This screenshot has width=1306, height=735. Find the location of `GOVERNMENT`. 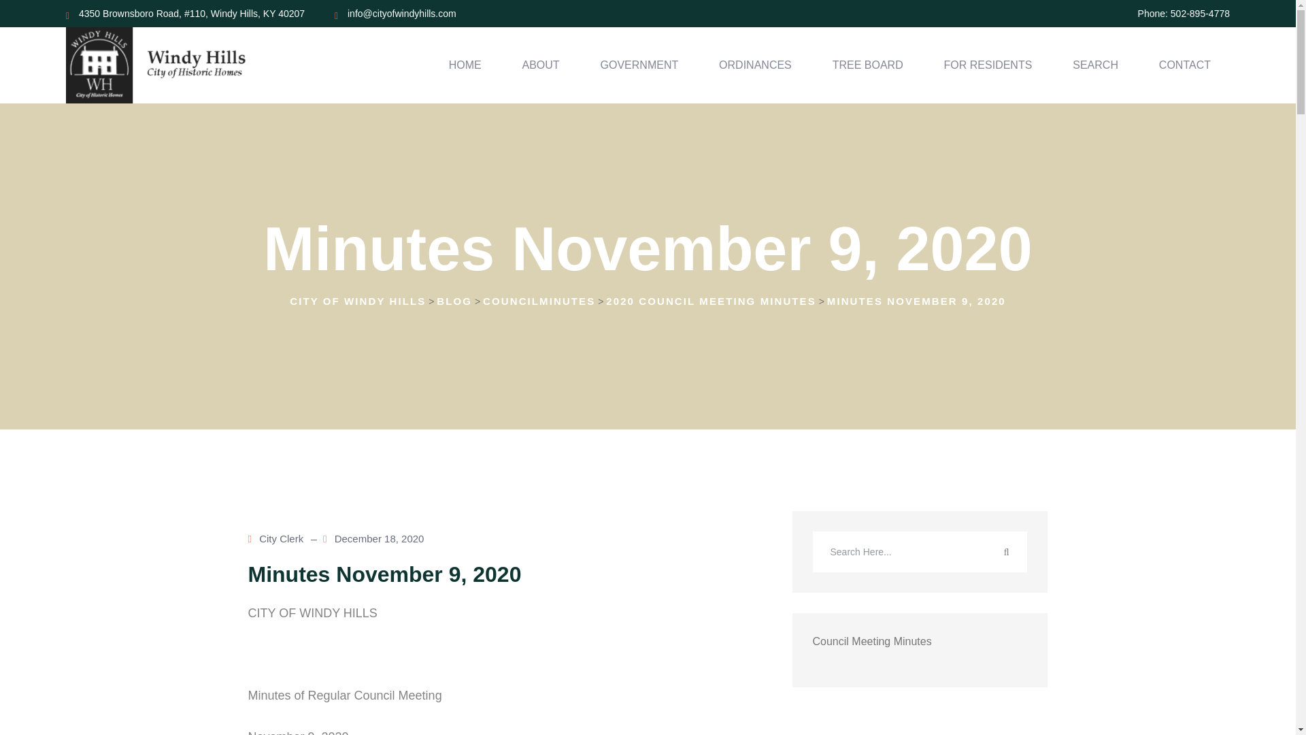

GOVERNMENT is located at coordinates (639, 65).